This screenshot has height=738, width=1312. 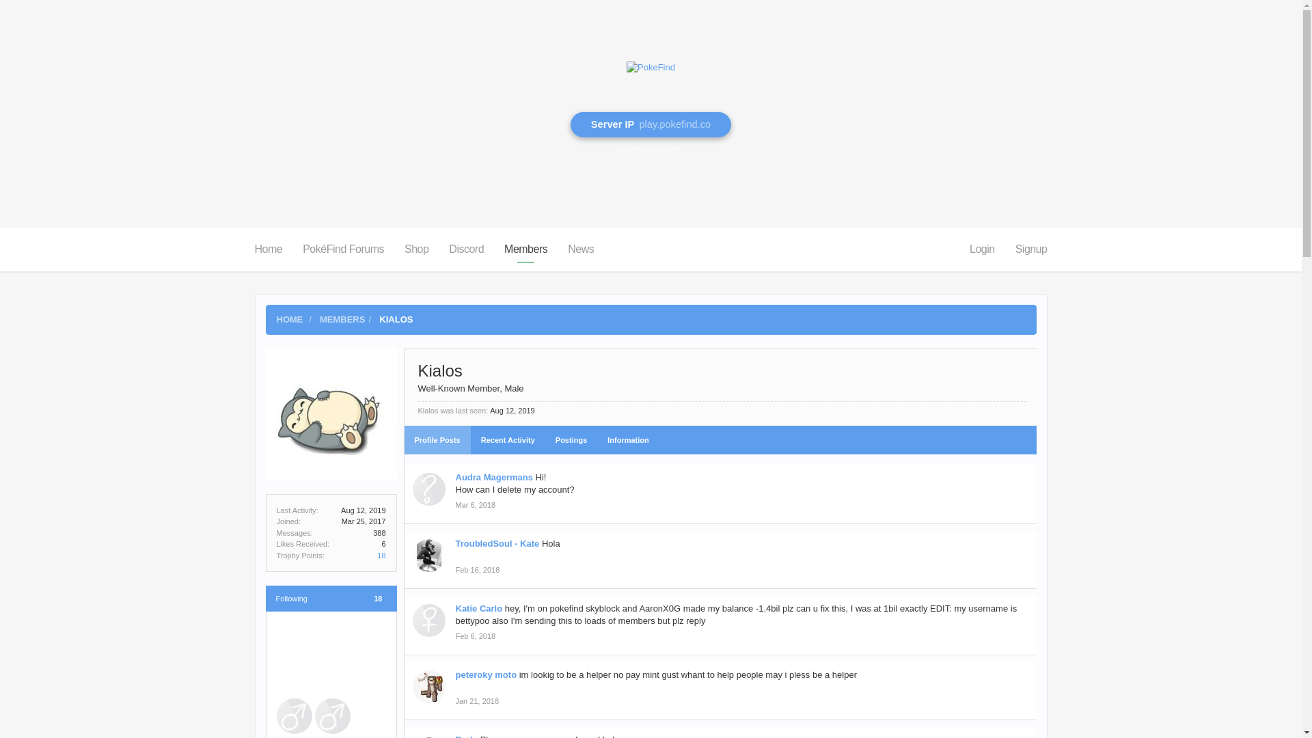 What do you see at coordinates (330, 599) in the screenshot?
I see `Kialos is following 18 members.` at bounding box center [330, 599].